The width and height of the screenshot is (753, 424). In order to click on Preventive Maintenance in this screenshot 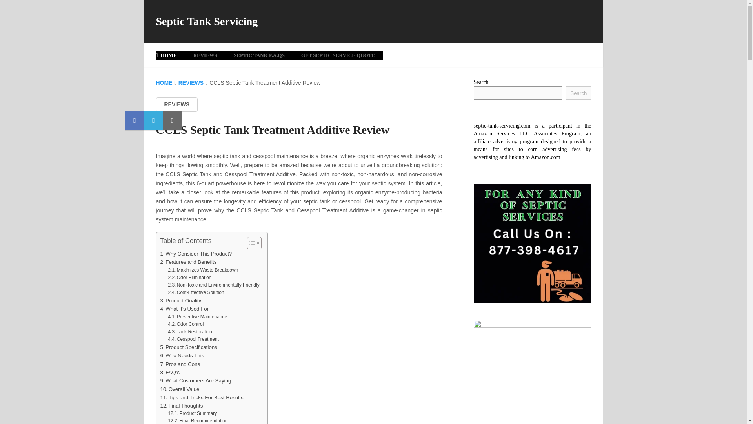, I will do `click(198, 317)`.